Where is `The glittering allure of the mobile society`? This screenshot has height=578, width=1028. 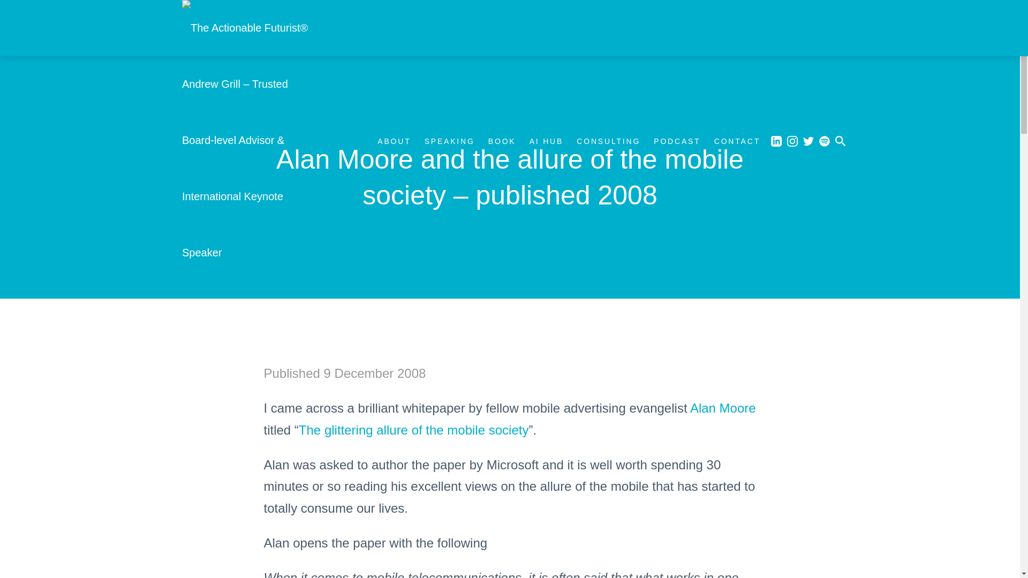 The glittering allure of the mobile society is located at coordinates (414, 429).